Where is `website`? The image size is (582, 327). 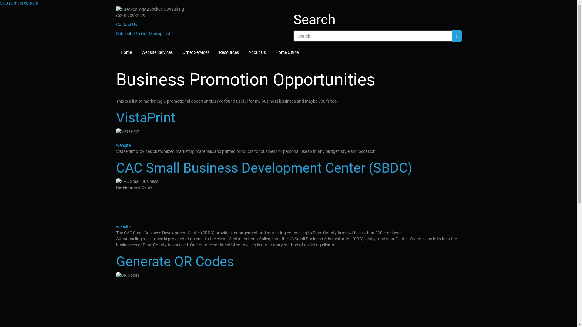 website is located at coordinates (123, 145).